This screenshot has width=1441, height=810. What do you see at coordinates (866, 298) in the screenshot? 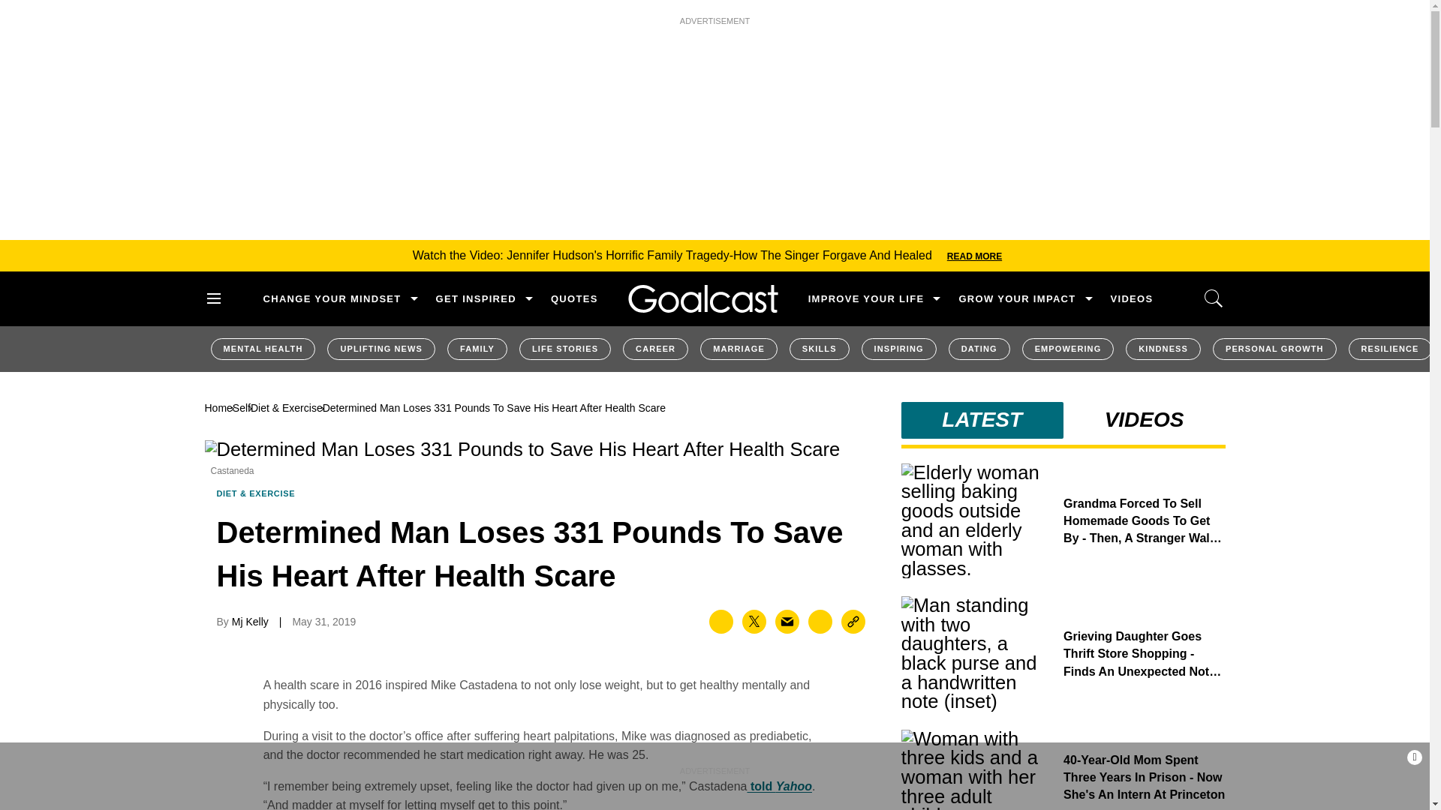
I see `IMPROVE YOUR LIFE` at bounding box center [866, 298].